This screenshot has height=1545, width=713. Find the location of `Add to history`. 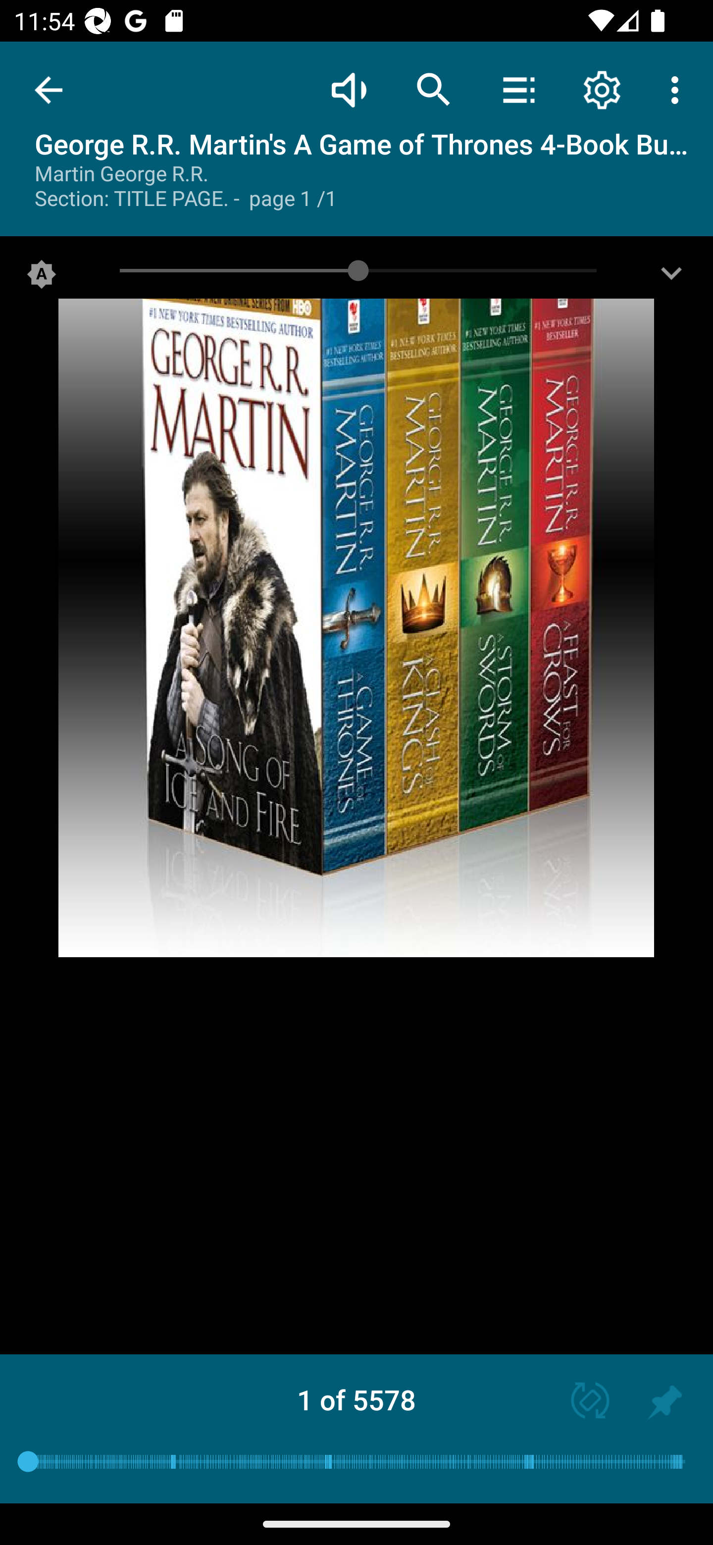

Add to history is located at coordinates (664, 1402).